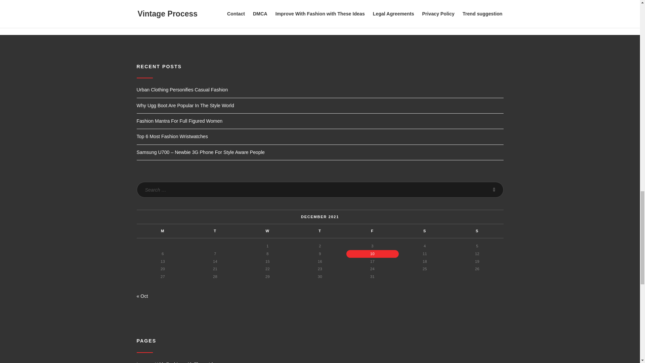 Image resolution: width=645 pixels, height=363 pixels. I want to click on Saturday, so click(425, 231).